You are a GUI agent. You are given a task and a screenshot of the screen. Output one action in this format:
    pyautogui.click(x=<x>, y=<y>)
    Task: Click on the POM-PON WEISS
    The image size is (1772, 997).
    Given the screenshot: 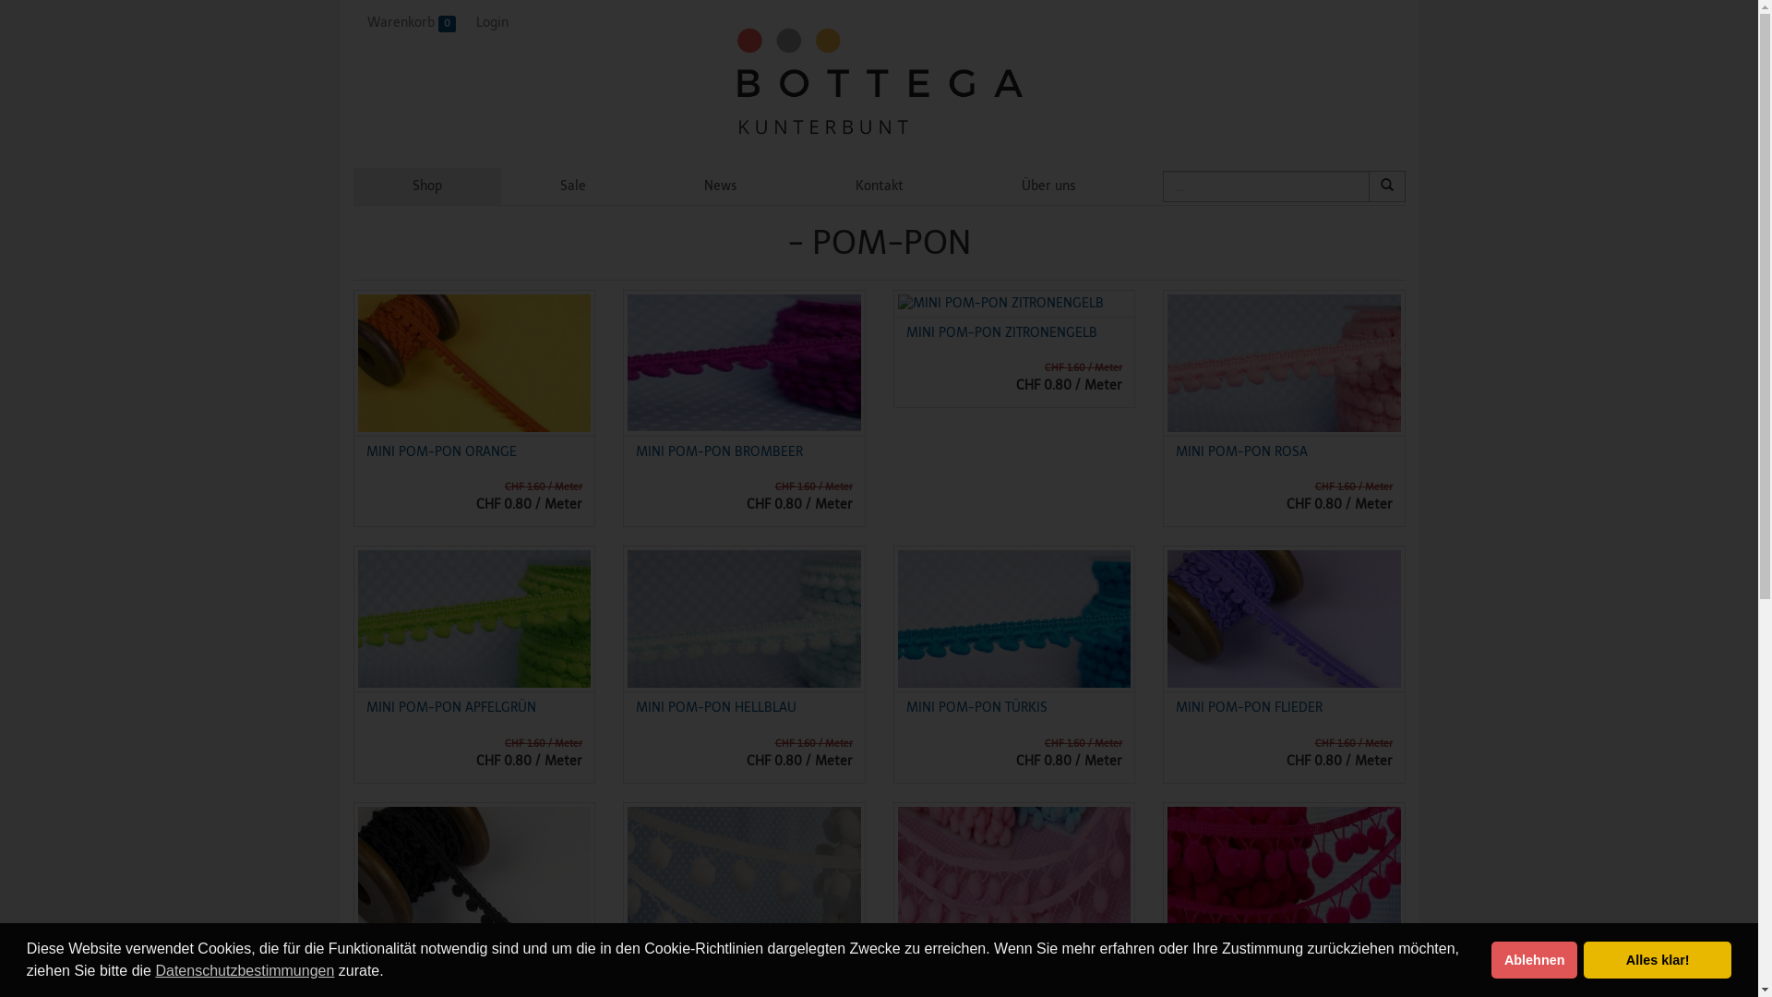 What is the action you would take?
    pyautogui.click(x=688, y=964)
    